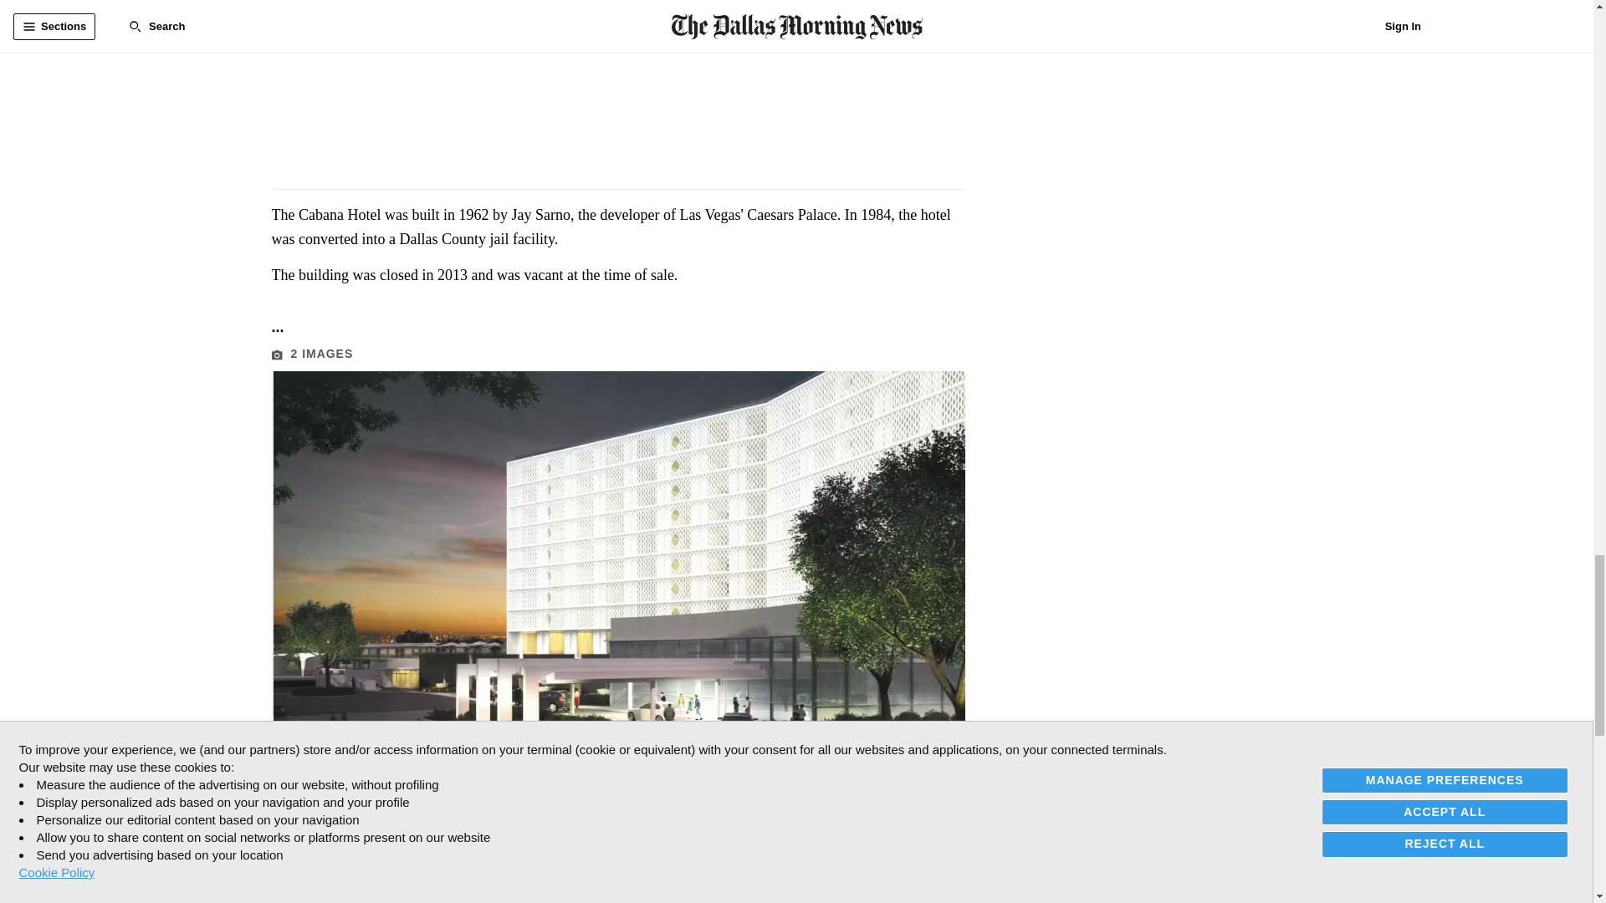  What do you see at coordinates (320, 896) in the screenshot?
I see `Share on Twitter` at bounding box center [320, 896].